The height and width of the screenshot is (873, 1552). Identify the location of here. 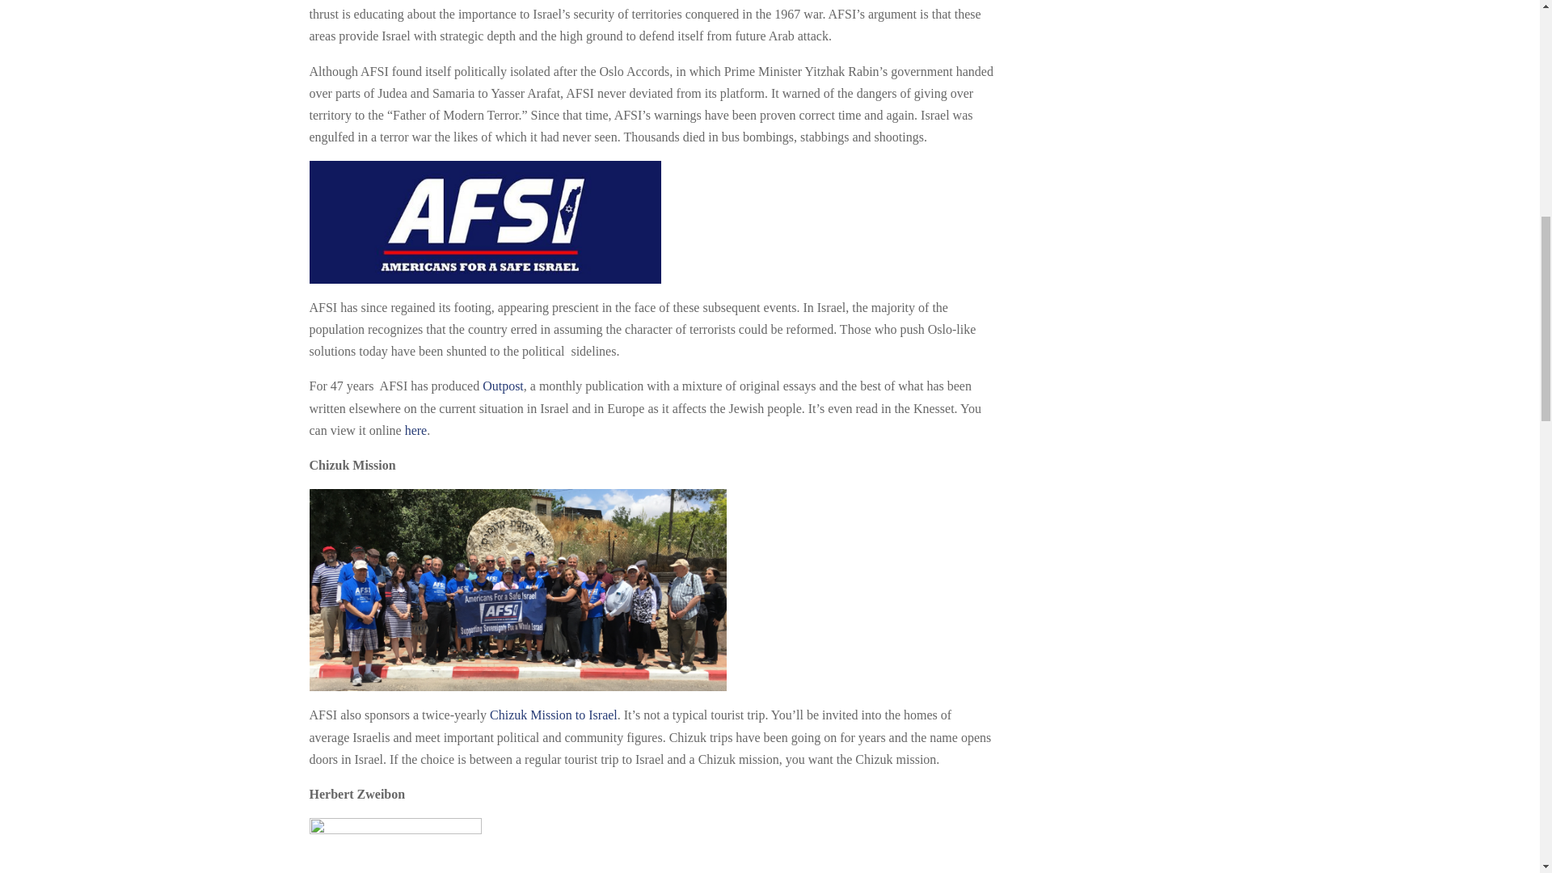
(416, 430).